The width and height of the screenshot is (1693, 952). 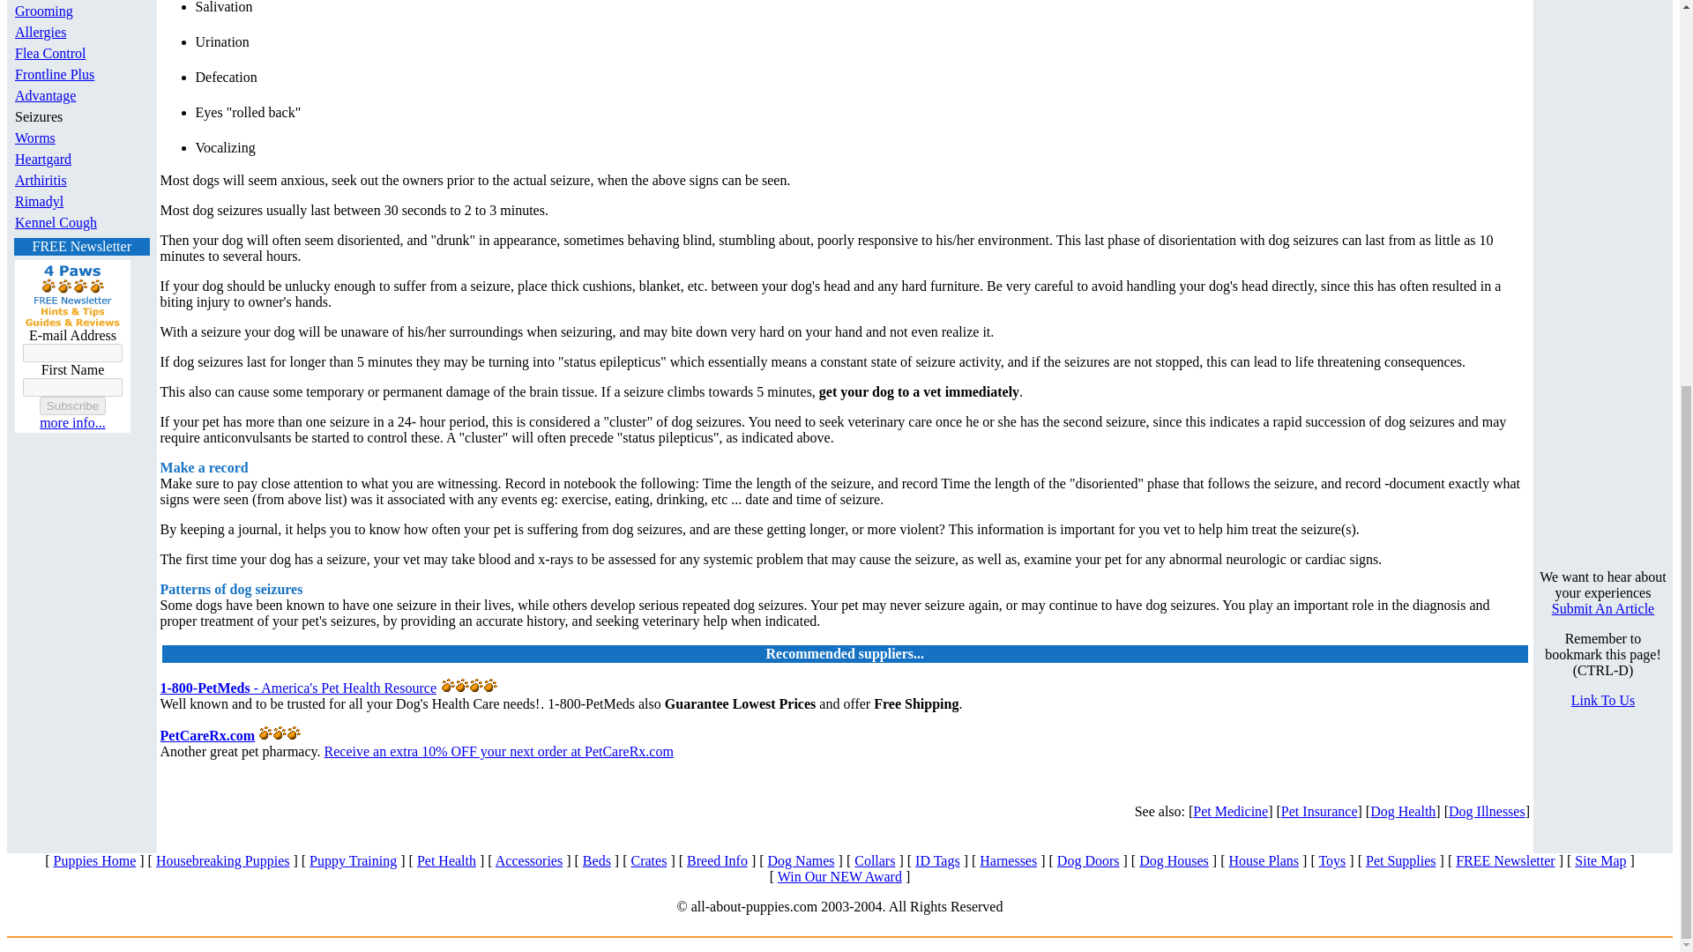 What do you see at coordinates (298, 688) in the screenshot?
I see `1-800-PetMeds - America's Pet Health Resource` at bounding box center [298, 688].